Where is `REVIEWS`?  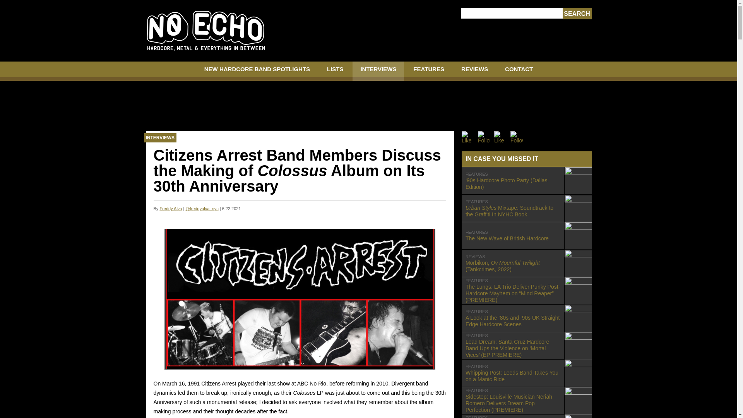 REVIEWS is located at coordinates (378, 71).